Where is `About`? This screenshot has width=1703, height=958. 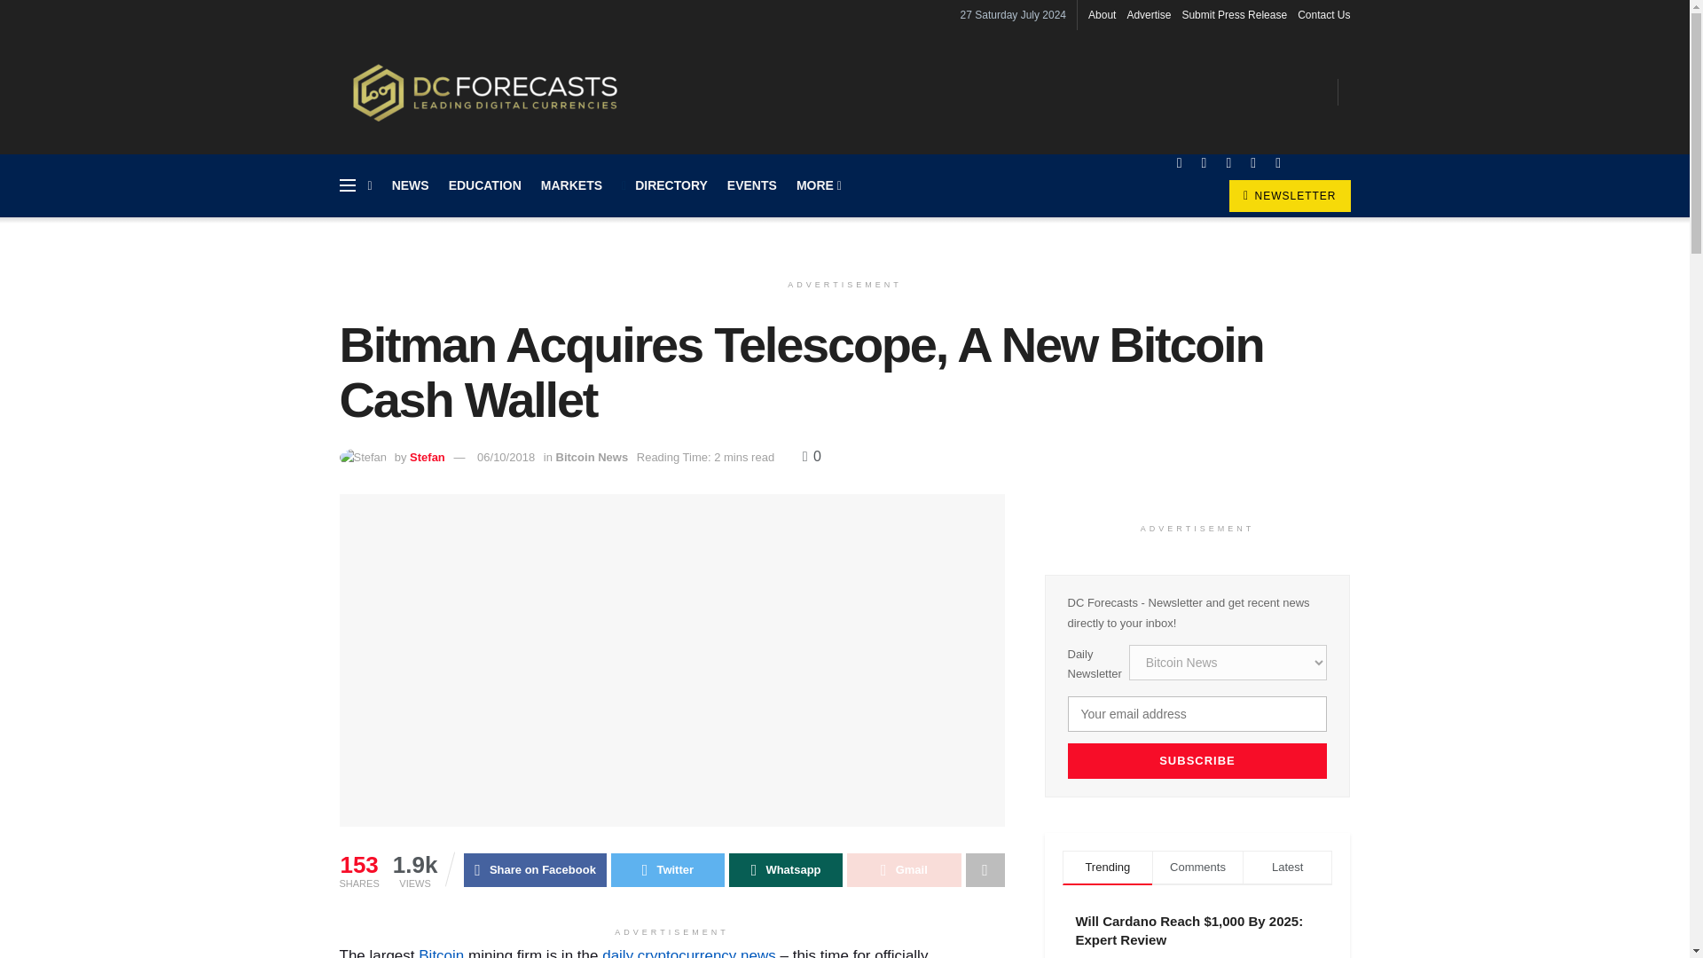 About is located at coordinates (1102, 14).